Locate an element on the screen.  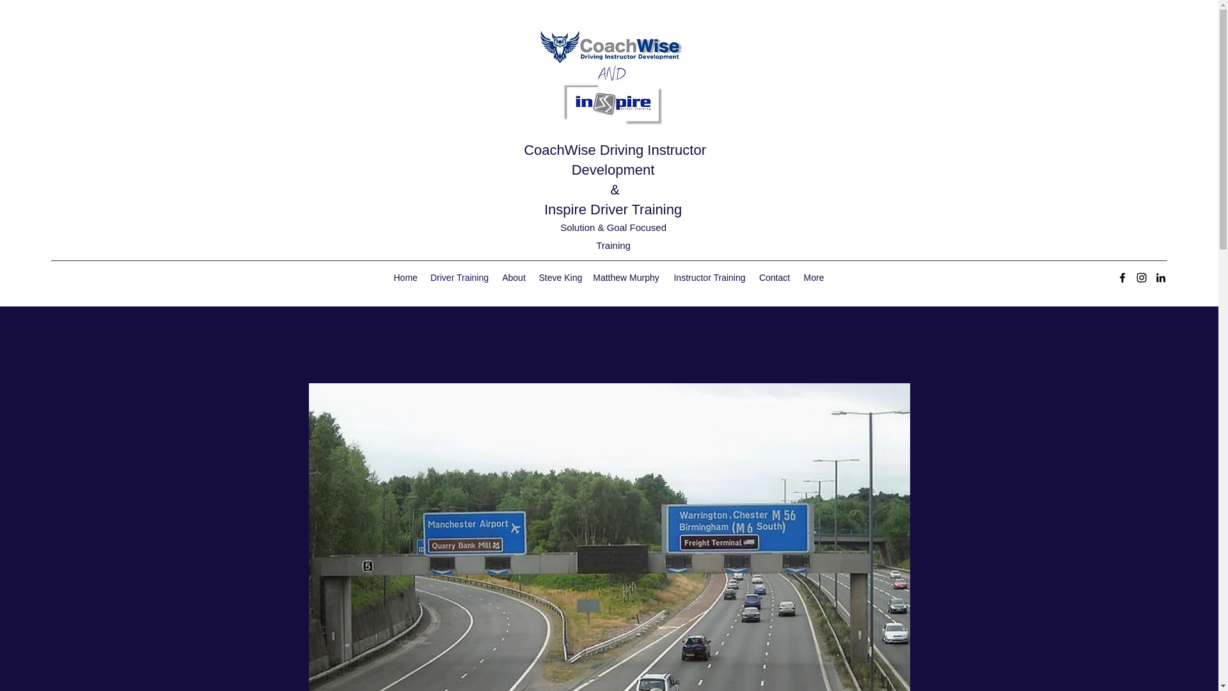
Steve King is located at coordinates (558, 278).